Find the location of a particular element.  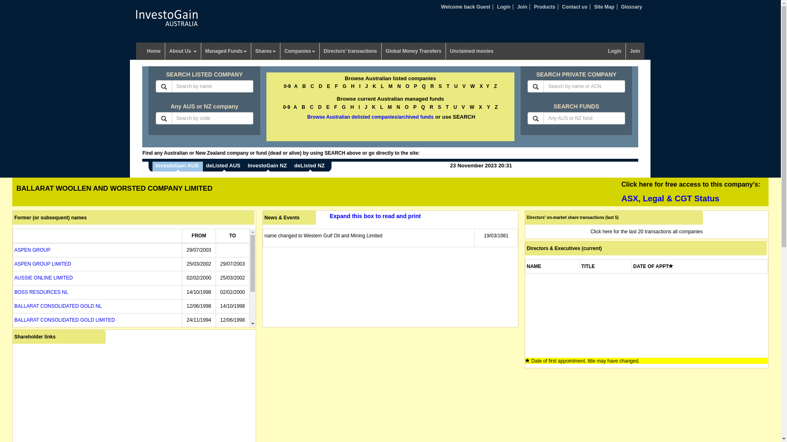

E is located at coordinates (329, 86).